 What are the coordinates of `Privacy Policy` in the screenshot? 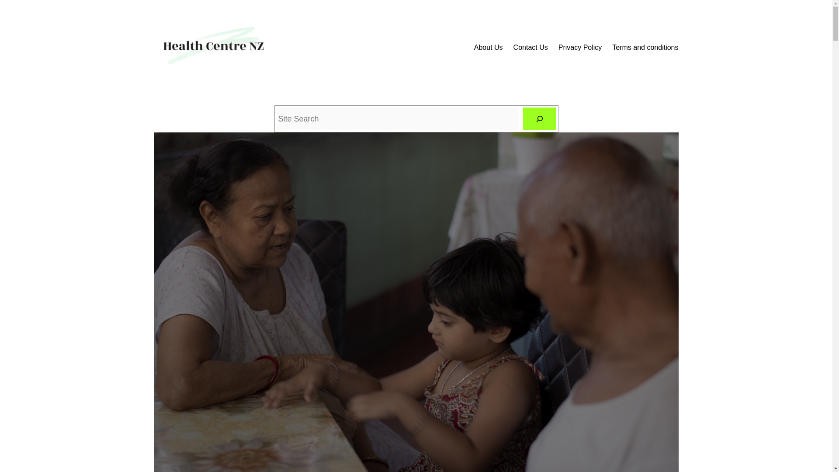 It's located at (580, 48).